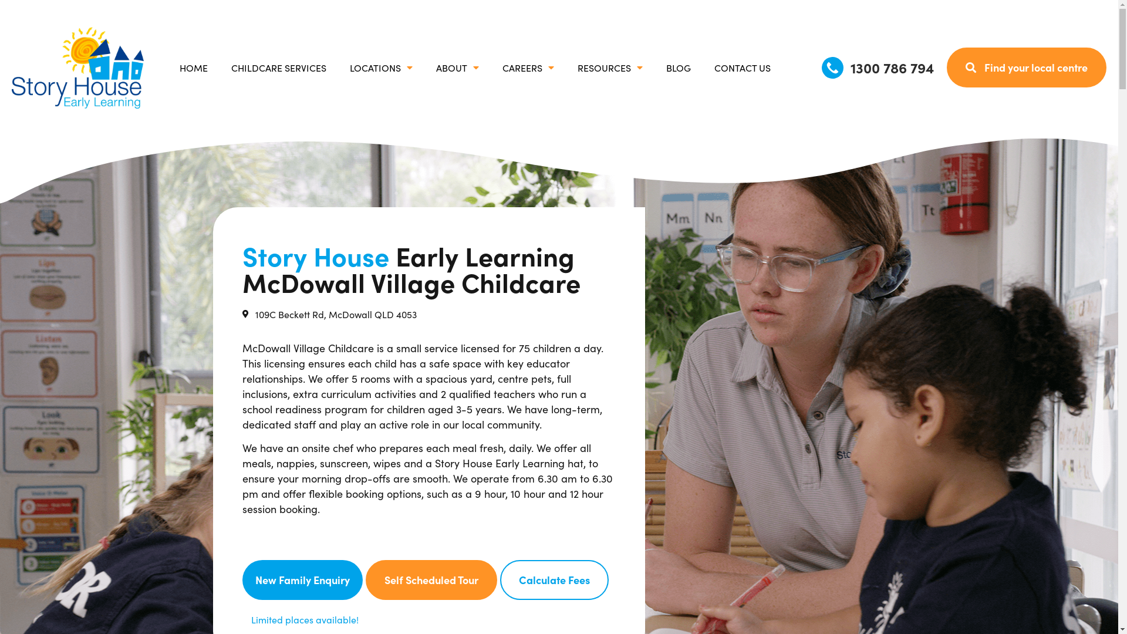 Image resolution: width=1127 pixels, height=634 pixels. I want to click on CONTACT US, so click(742, 68).